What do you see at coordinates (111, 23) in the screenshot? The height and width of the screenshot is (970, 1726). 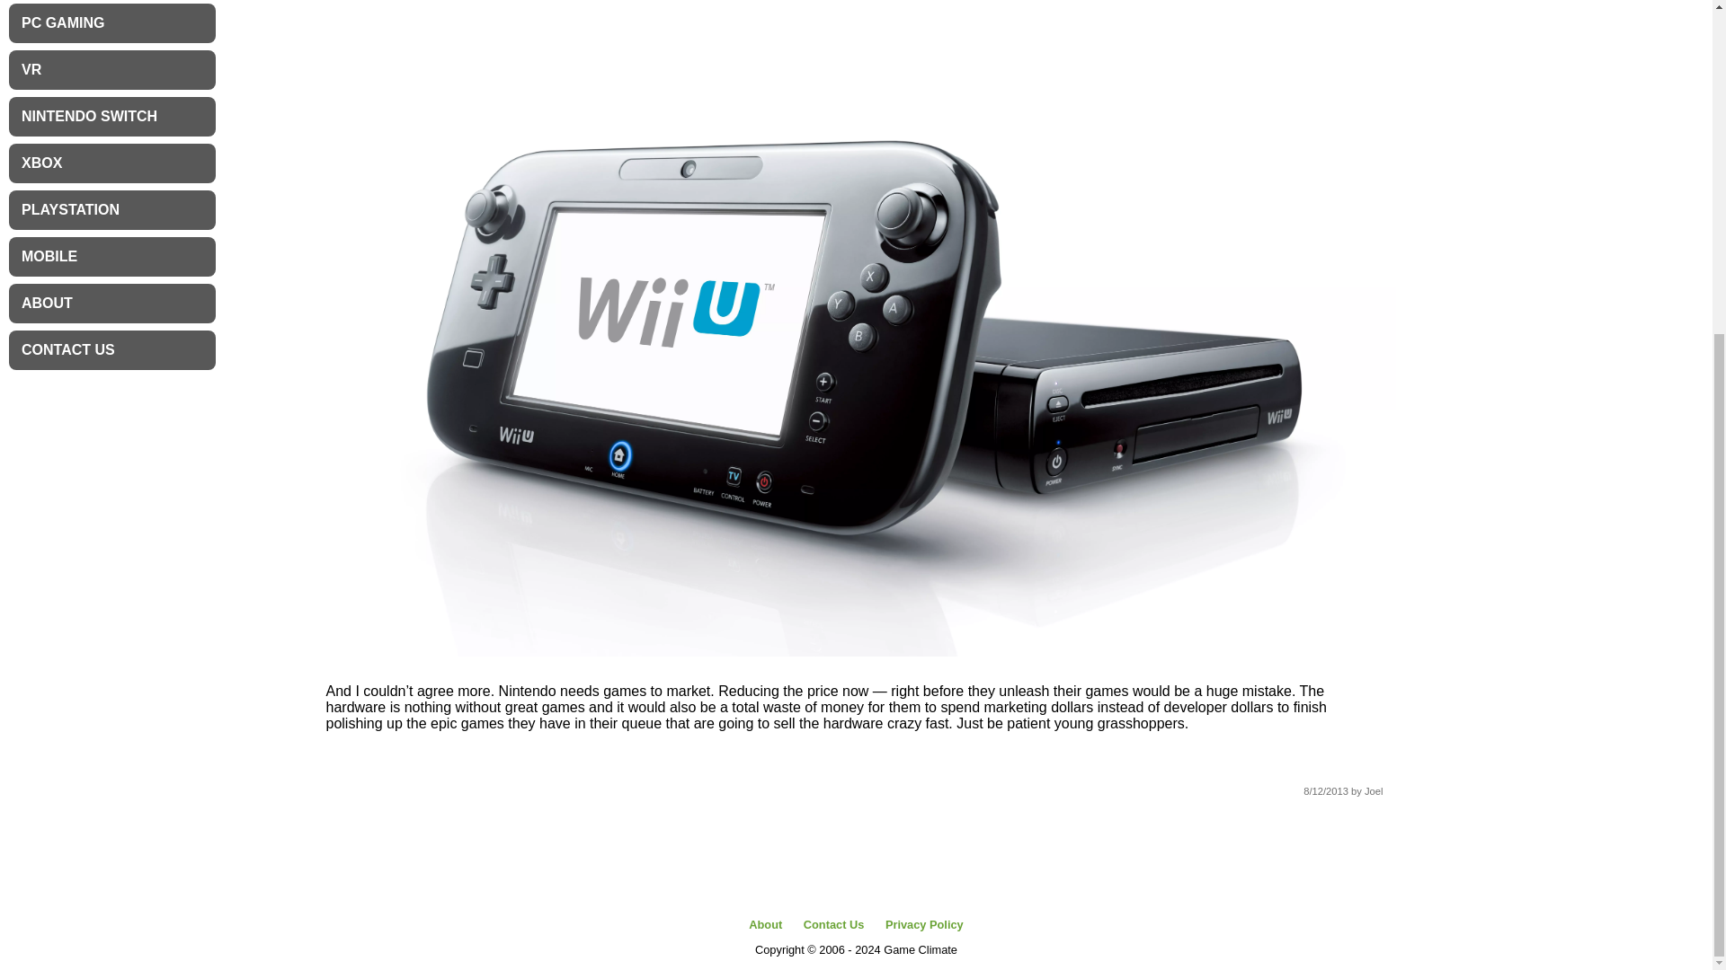 I see `PC GAMING` at bounding box center [111, 23].